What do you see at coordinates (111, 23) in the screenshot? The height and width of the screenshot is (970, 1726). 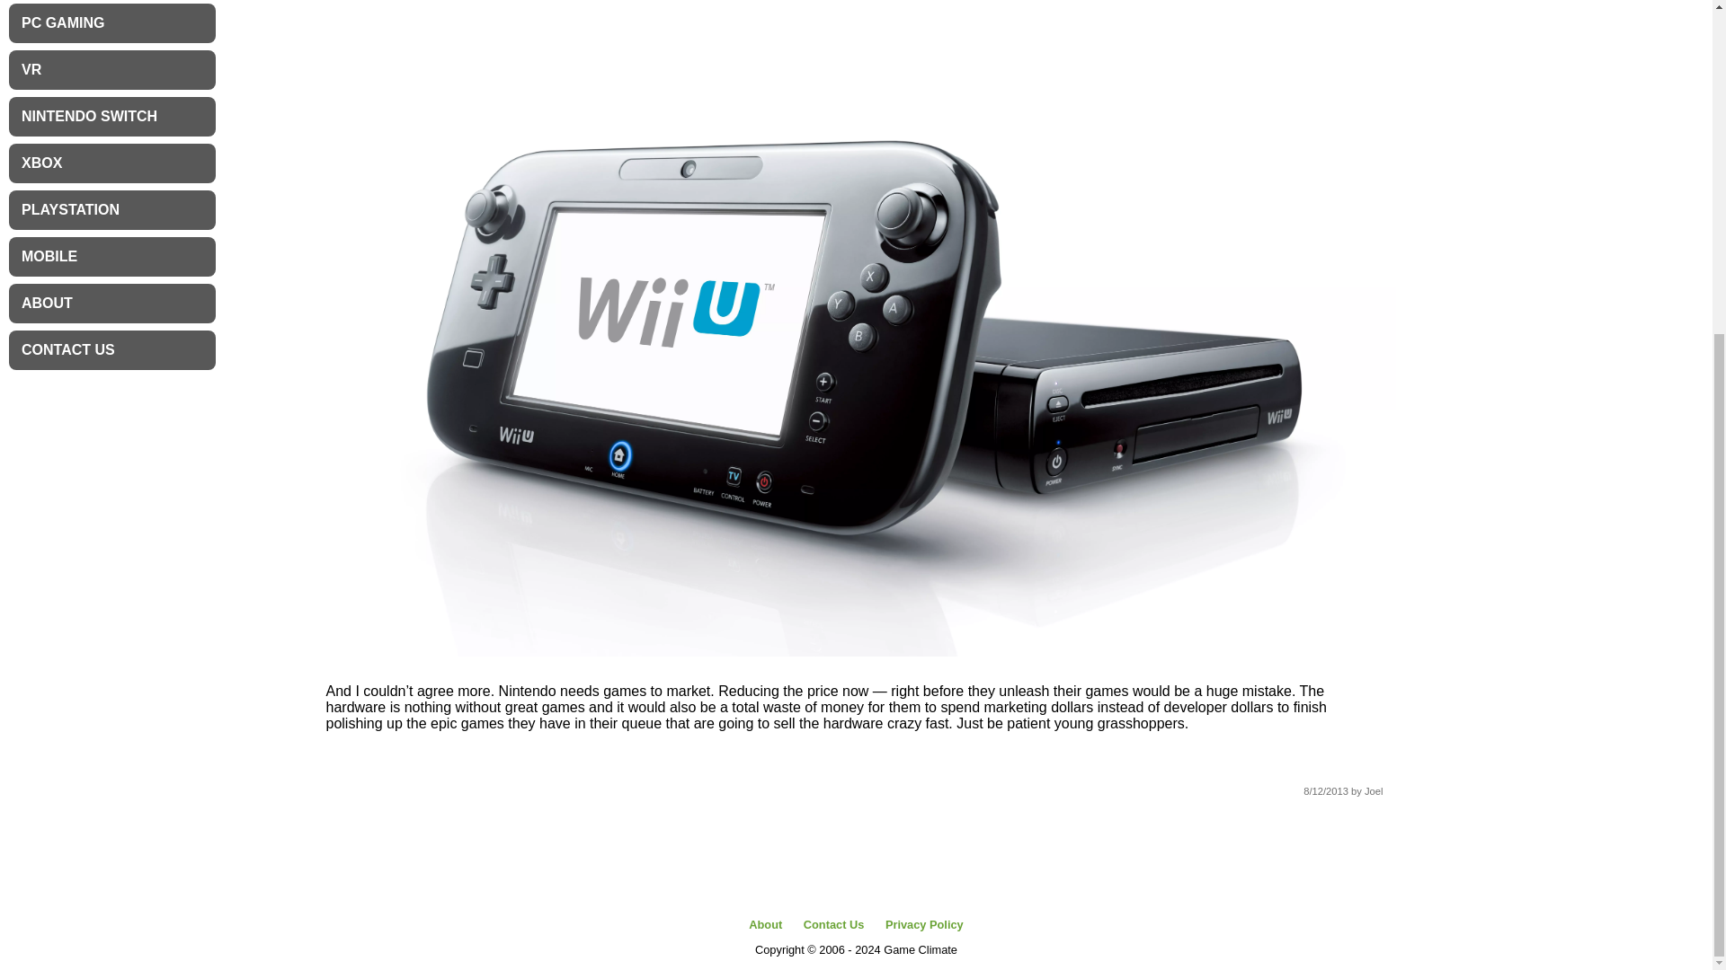 I see `PC GAMING` at bounding box center [111, 23].